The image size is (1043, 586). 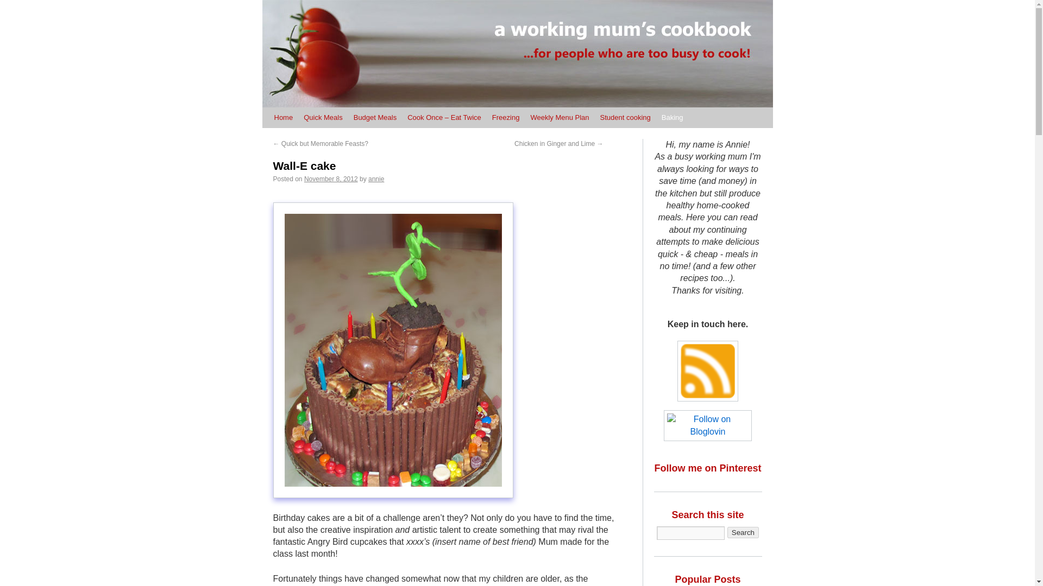 What do you see at coordinates (376, 179) in the screenshot?
I see `annie` at bounding box center [376, 179].